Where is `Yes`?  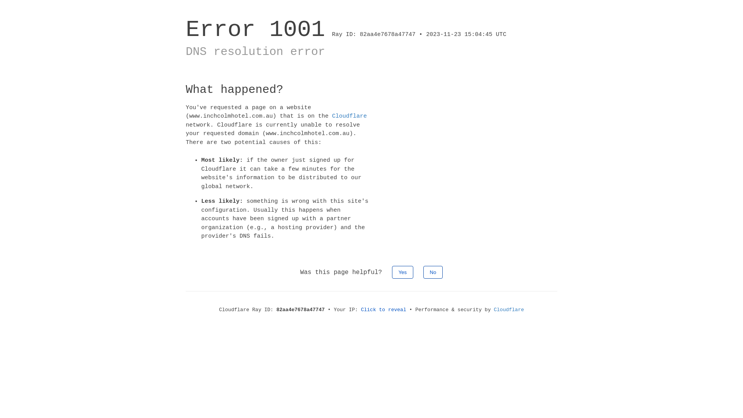
Yes is located at coordinates (402, 272).